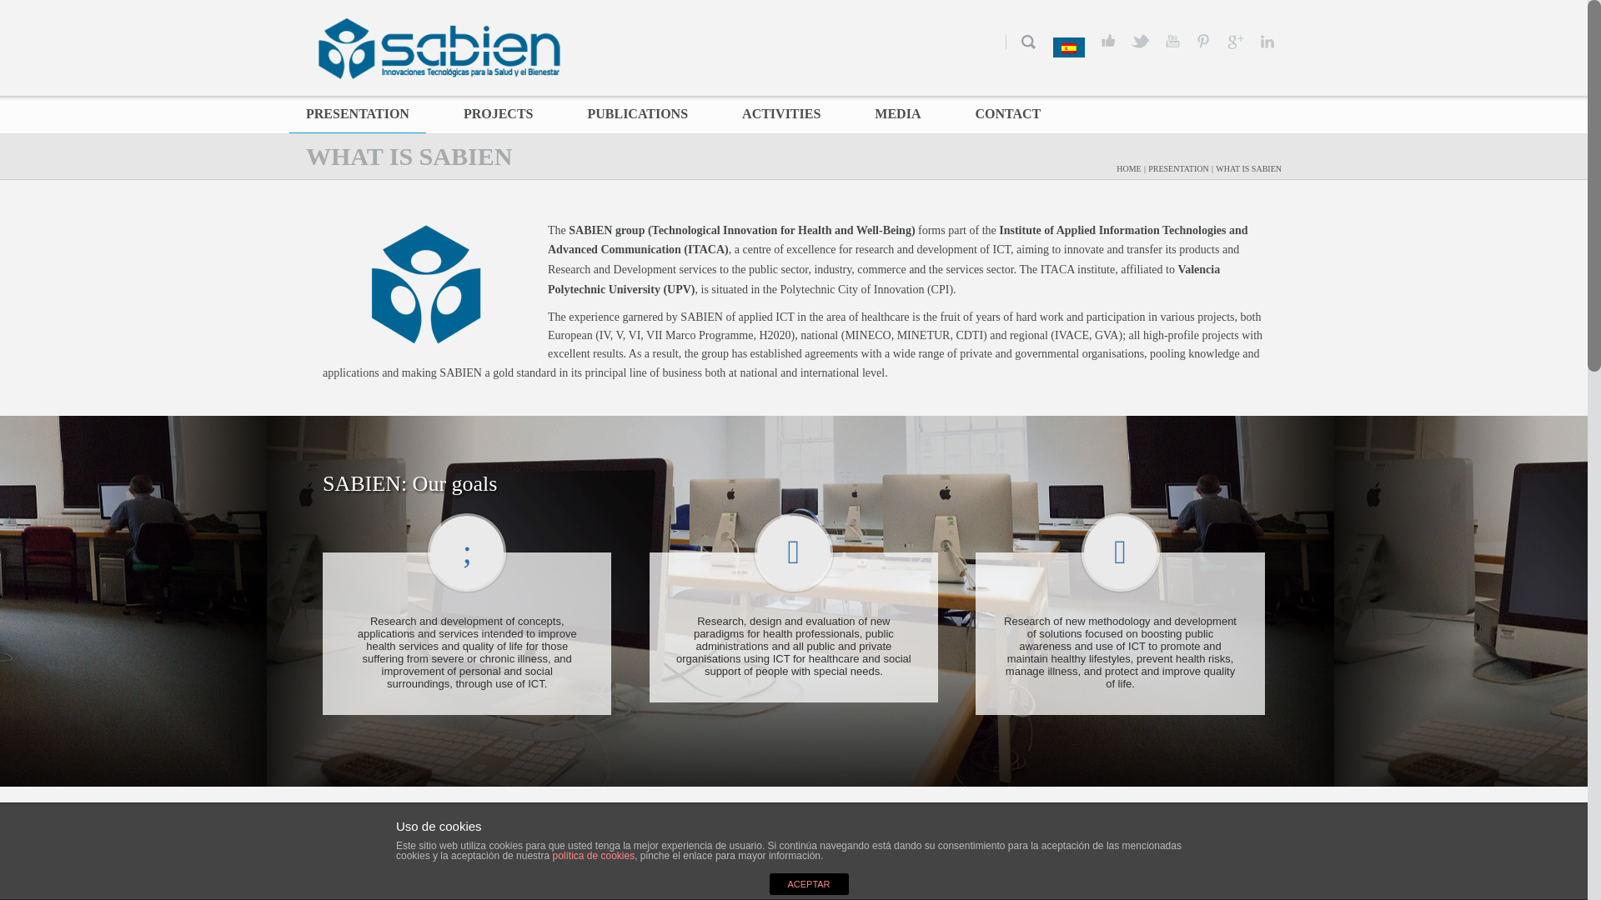 This screenshot has width=1601, height=900. What do you see at coordinates (1108, 41) in the screenshot?
I see `Facebook` at bounding box center [1108, 41].